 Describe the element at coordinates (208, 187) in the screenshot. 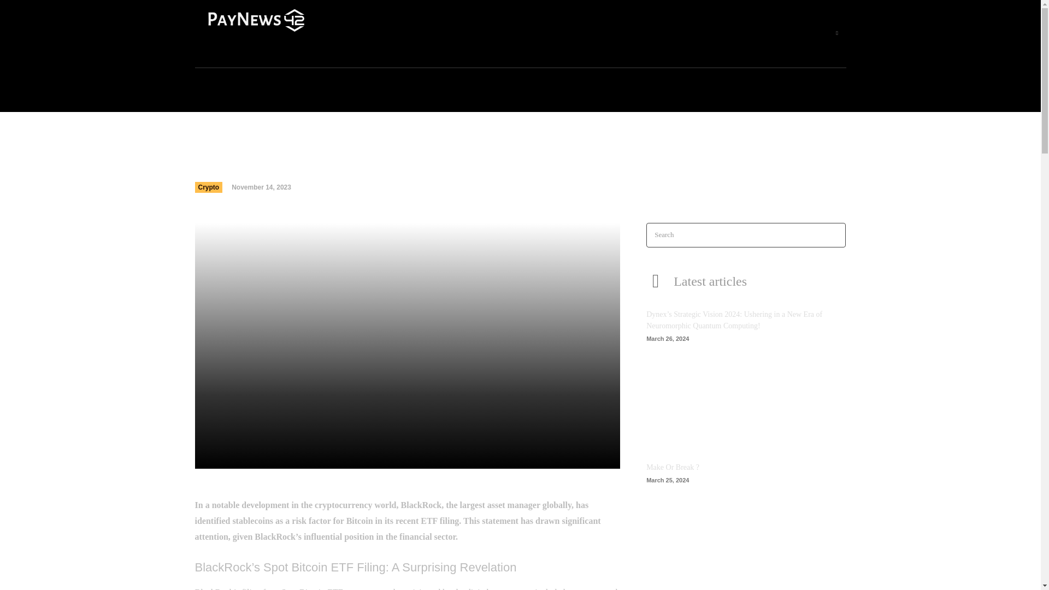

I see `Crypto` at that location.